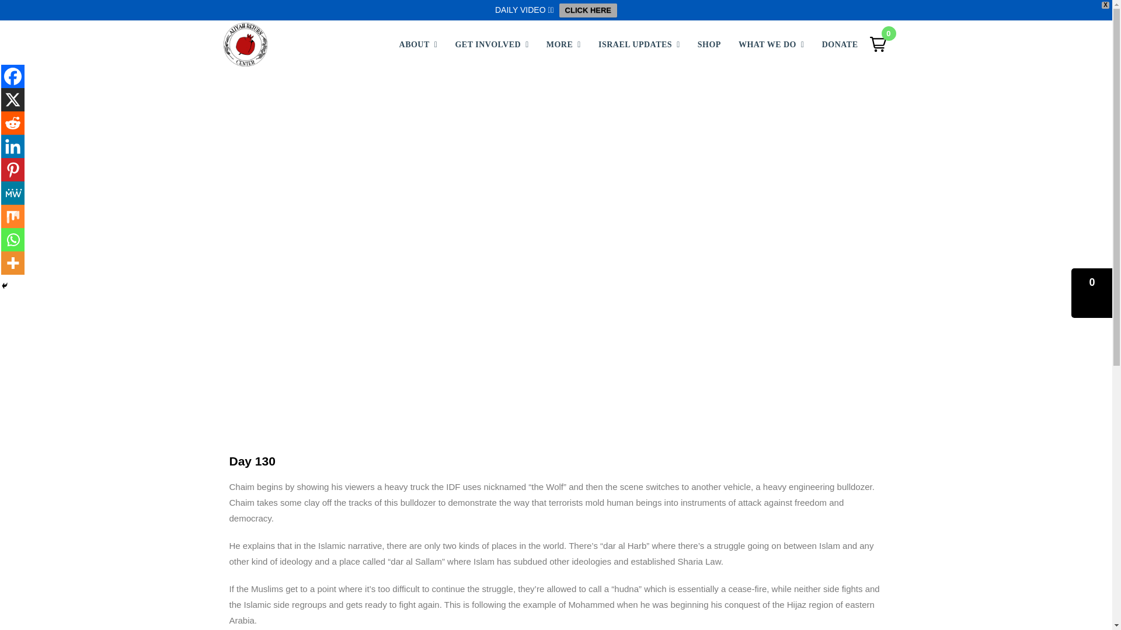 The height and width of the screenshot is (630, 1121). What do you see at coordinates (589, 10) in the screenshot?
I see `CLICK HERE` at bounding box center [589, 10].